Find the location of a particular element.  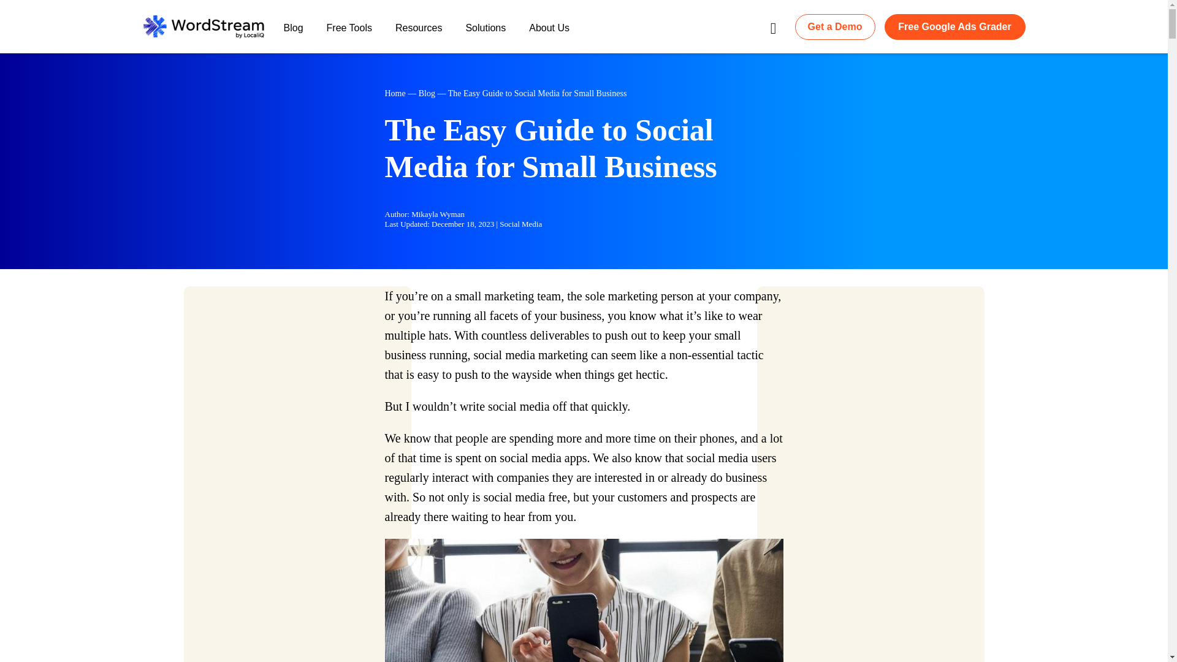

Get a Demo is located at coordinates (835, 26).